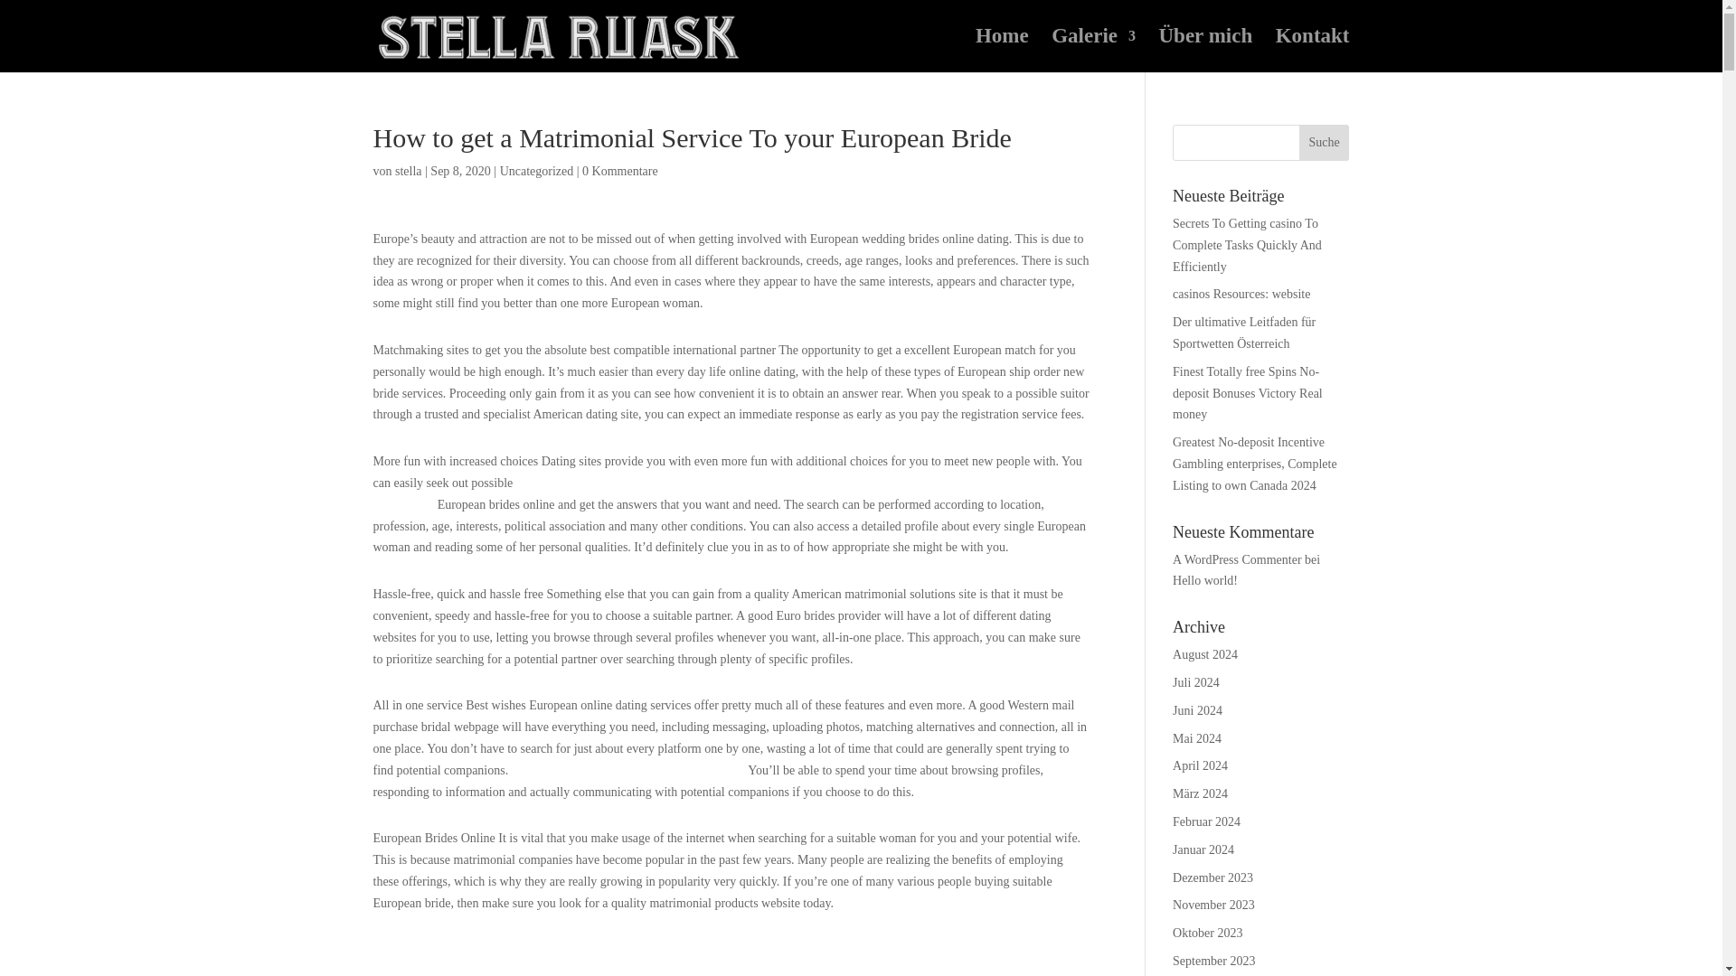 This screenshot has width=1736, height=976. I want to click on Juli 2024, so click(1196, 682).